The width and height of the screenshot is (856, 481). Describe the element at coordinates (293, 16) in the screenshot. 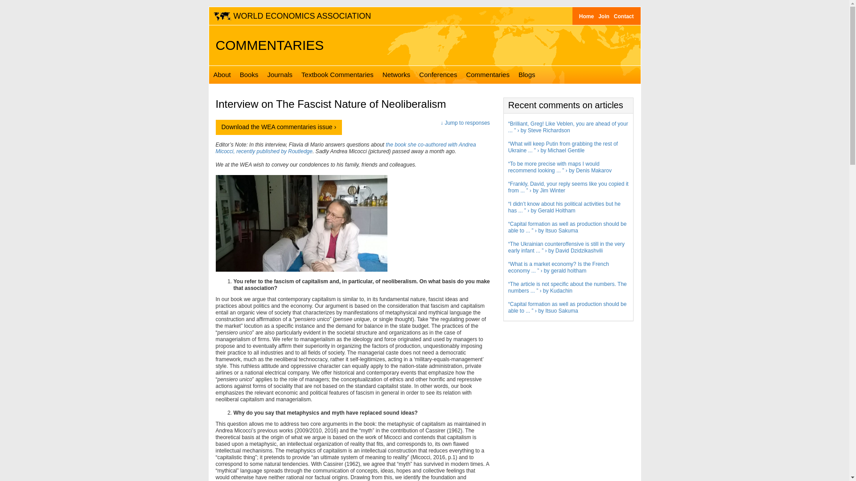

I see `WORLD ECONOMICS ASSOCIATION` at that location.